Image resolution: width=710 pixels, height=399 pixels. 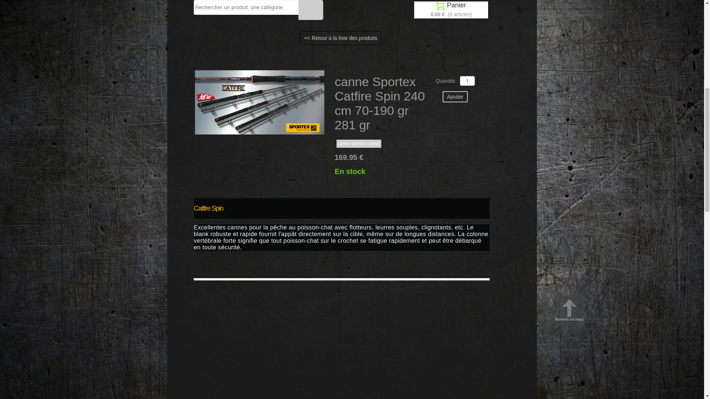 What do you see at coordinates (241, 87) in the screenshot?
I see `capture` at bounding box center [241, 87].